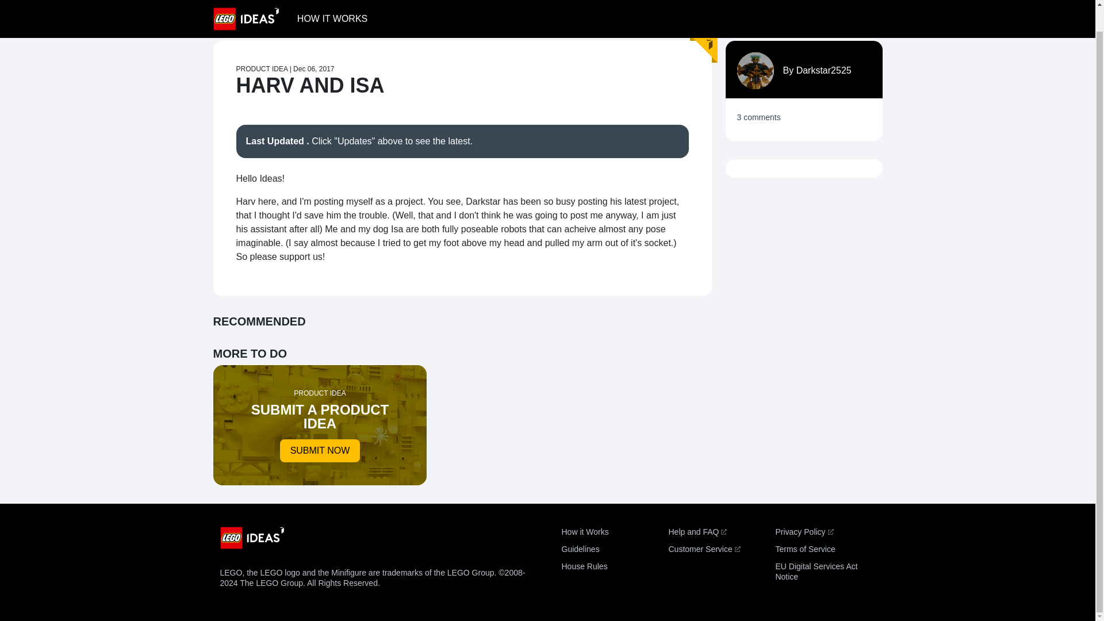 This screenshot has width=1104, height=621. I want to click on Last Updated . Click "Updates" above to see the latest., so click(462, 141).